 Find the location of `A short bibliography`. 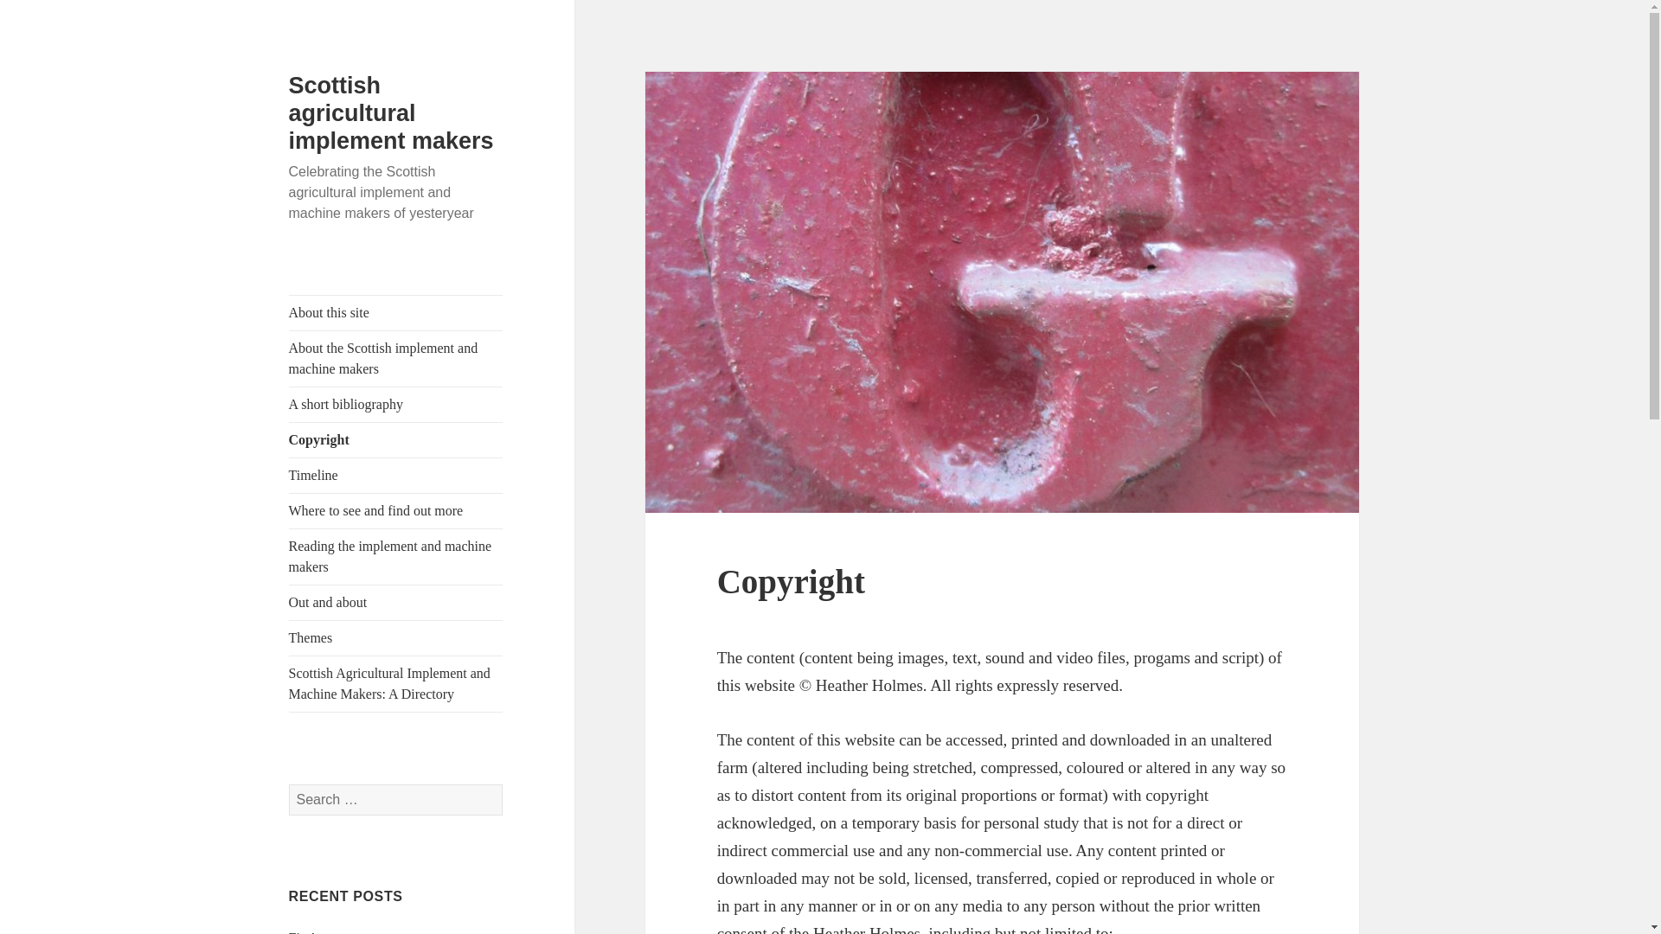

A short bibliography is located at coordinates (396, 405).